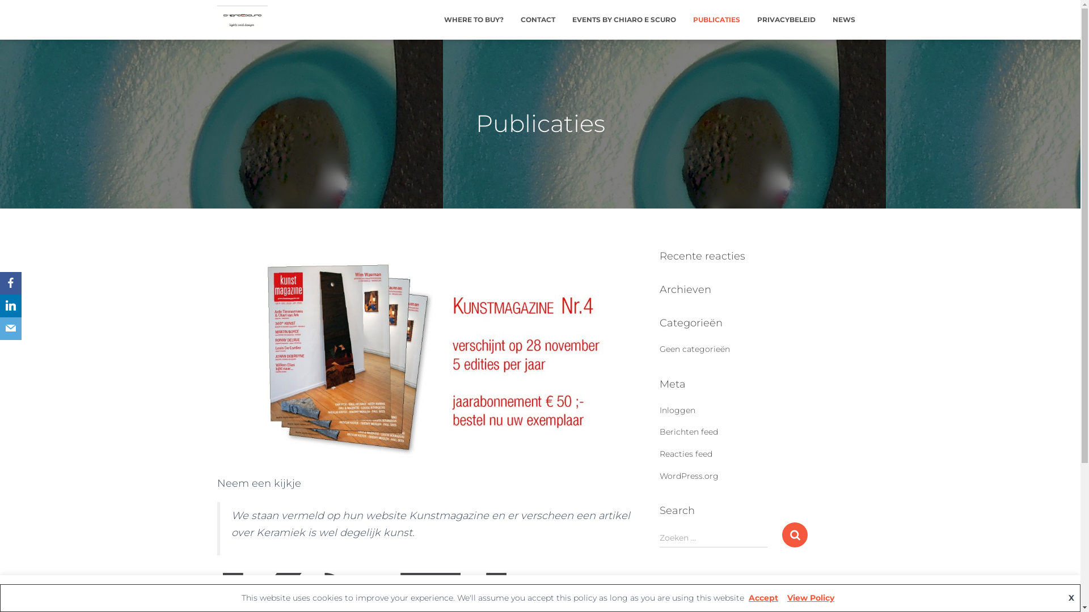 The height and width of the screenshot is (612, 1089). I want to click on Accept, so click(763, 598).